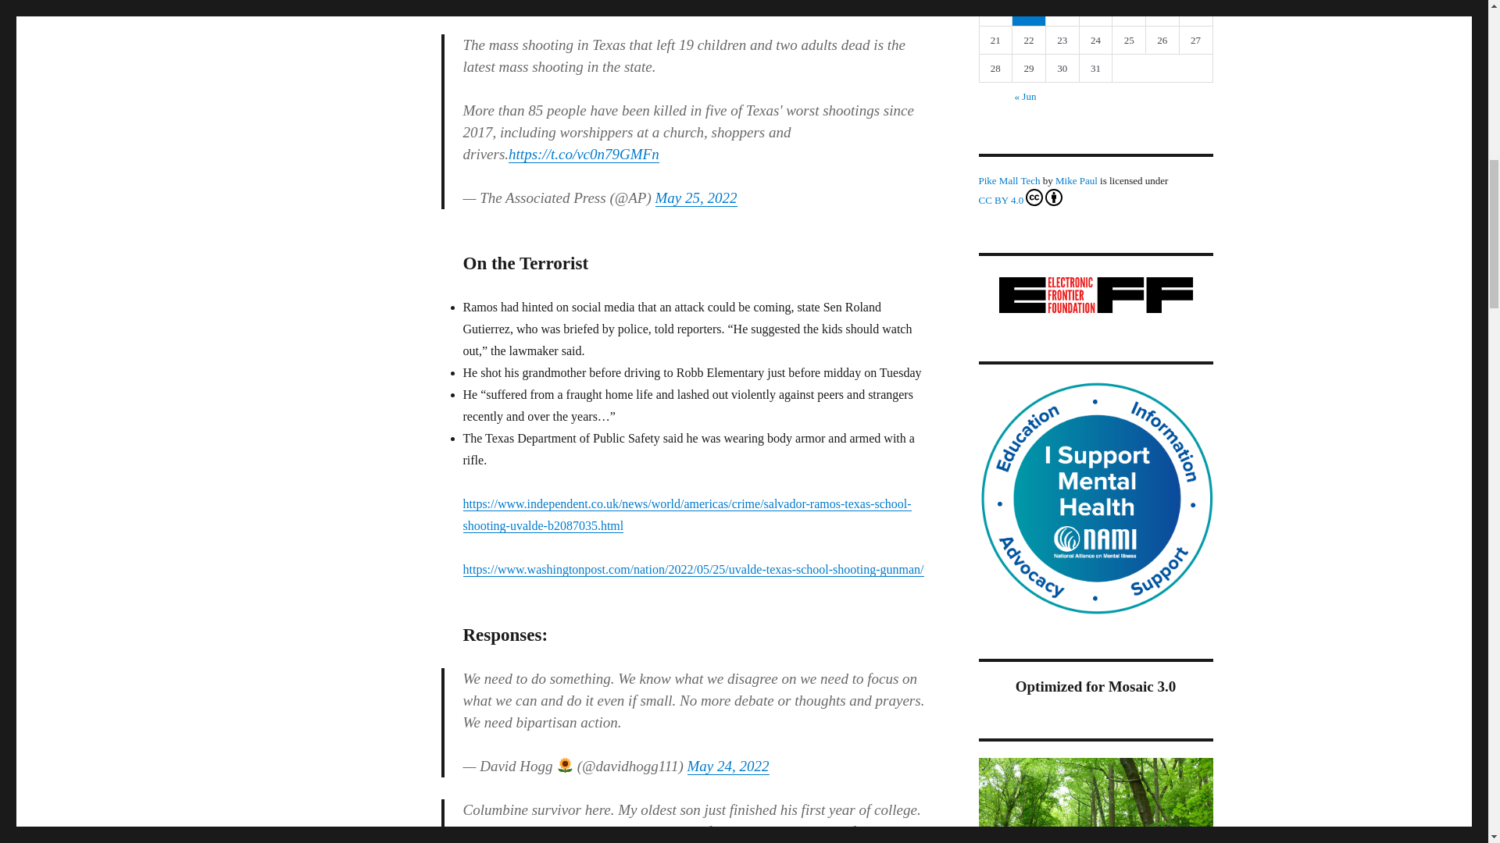 Image resolution: width=1500 pixels, height=843 pixels. I want to click on May 24, 2022, so click(728, 766).